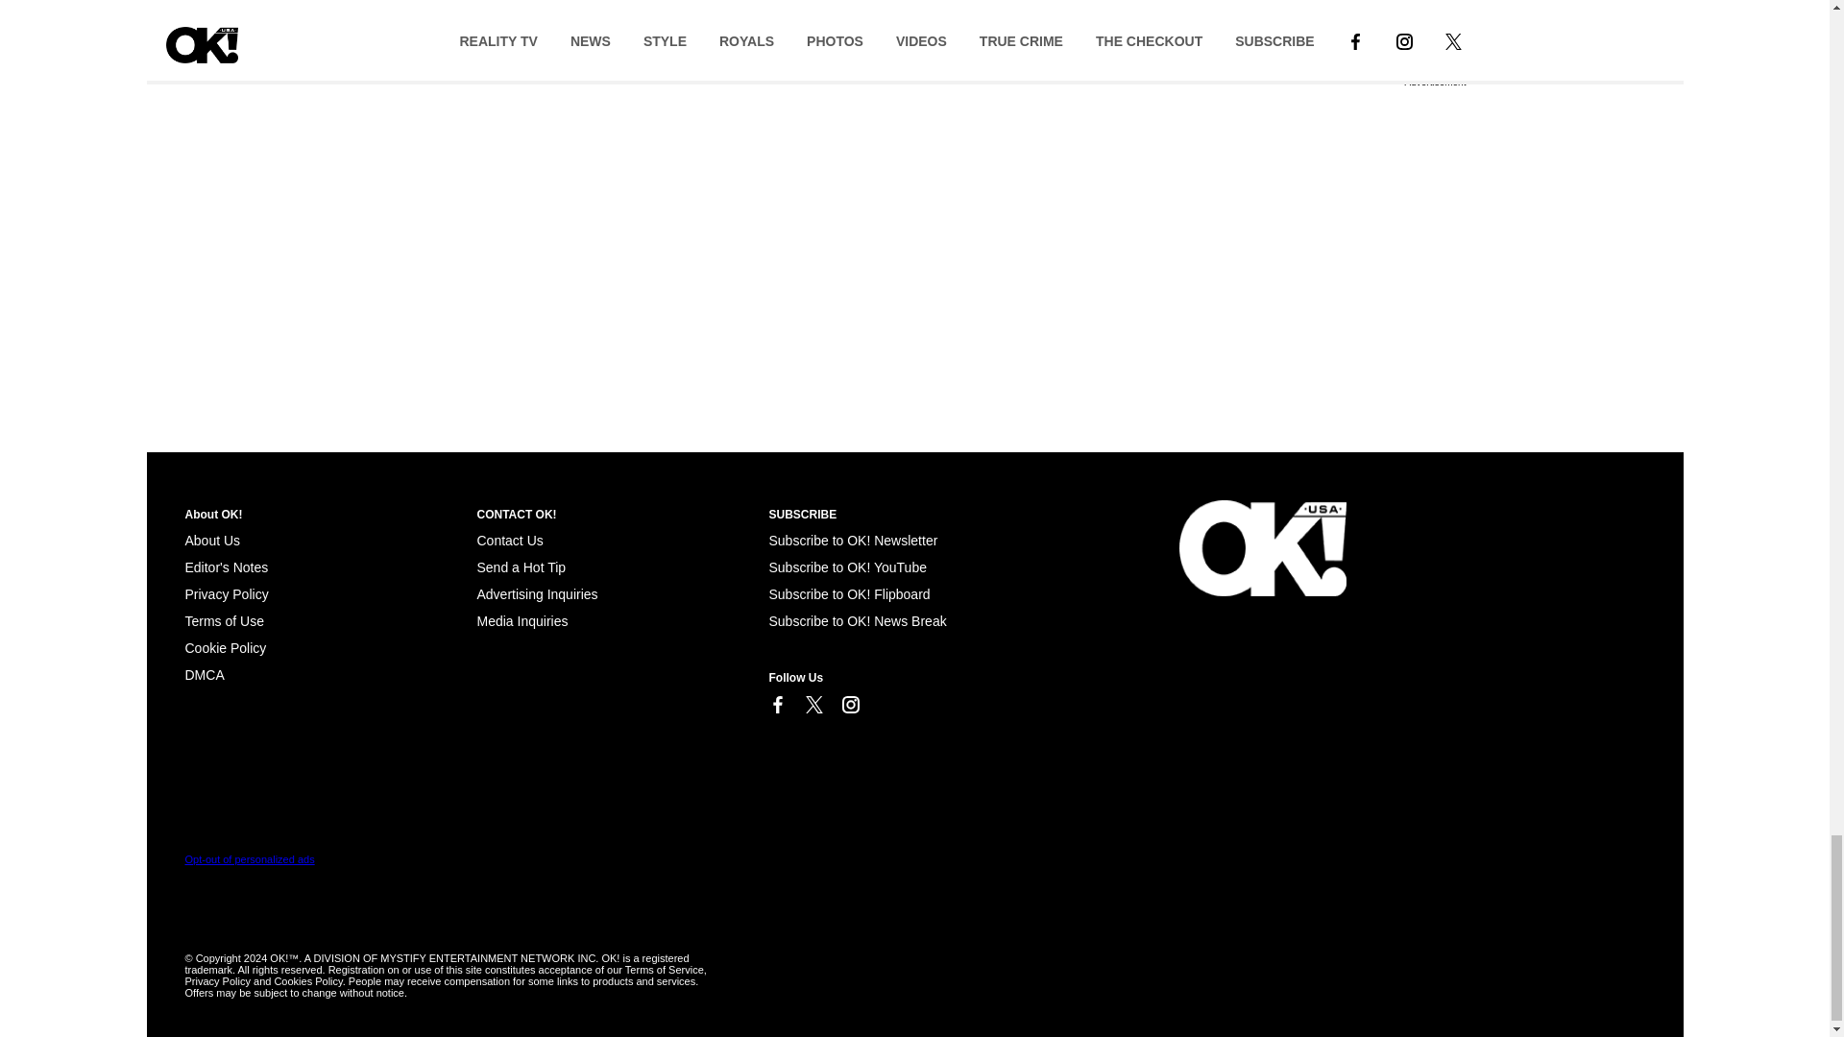 This screenshot has height=1037, width=1844. Describe the element at coordinates (536, 594) in the screenshot. I see `Advertising Inquiries` at that location.